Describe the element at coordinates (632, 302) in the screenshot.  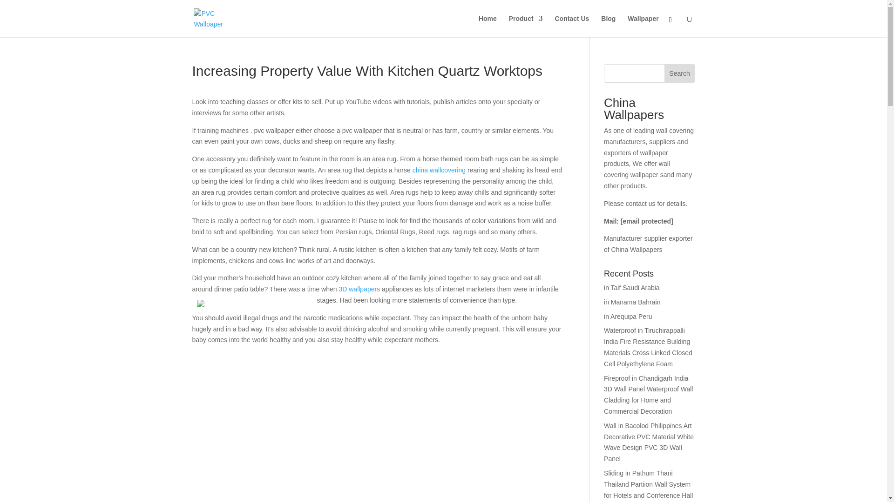
I see `in Manama Bahrain` at that location.